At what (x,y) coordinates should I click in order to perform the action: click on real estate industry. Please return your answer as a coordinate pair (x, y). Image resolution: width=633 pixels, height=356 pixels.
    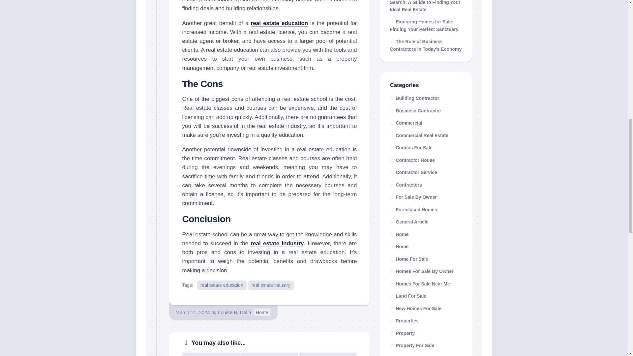
    Looking at the image, I should click on (277, 243).